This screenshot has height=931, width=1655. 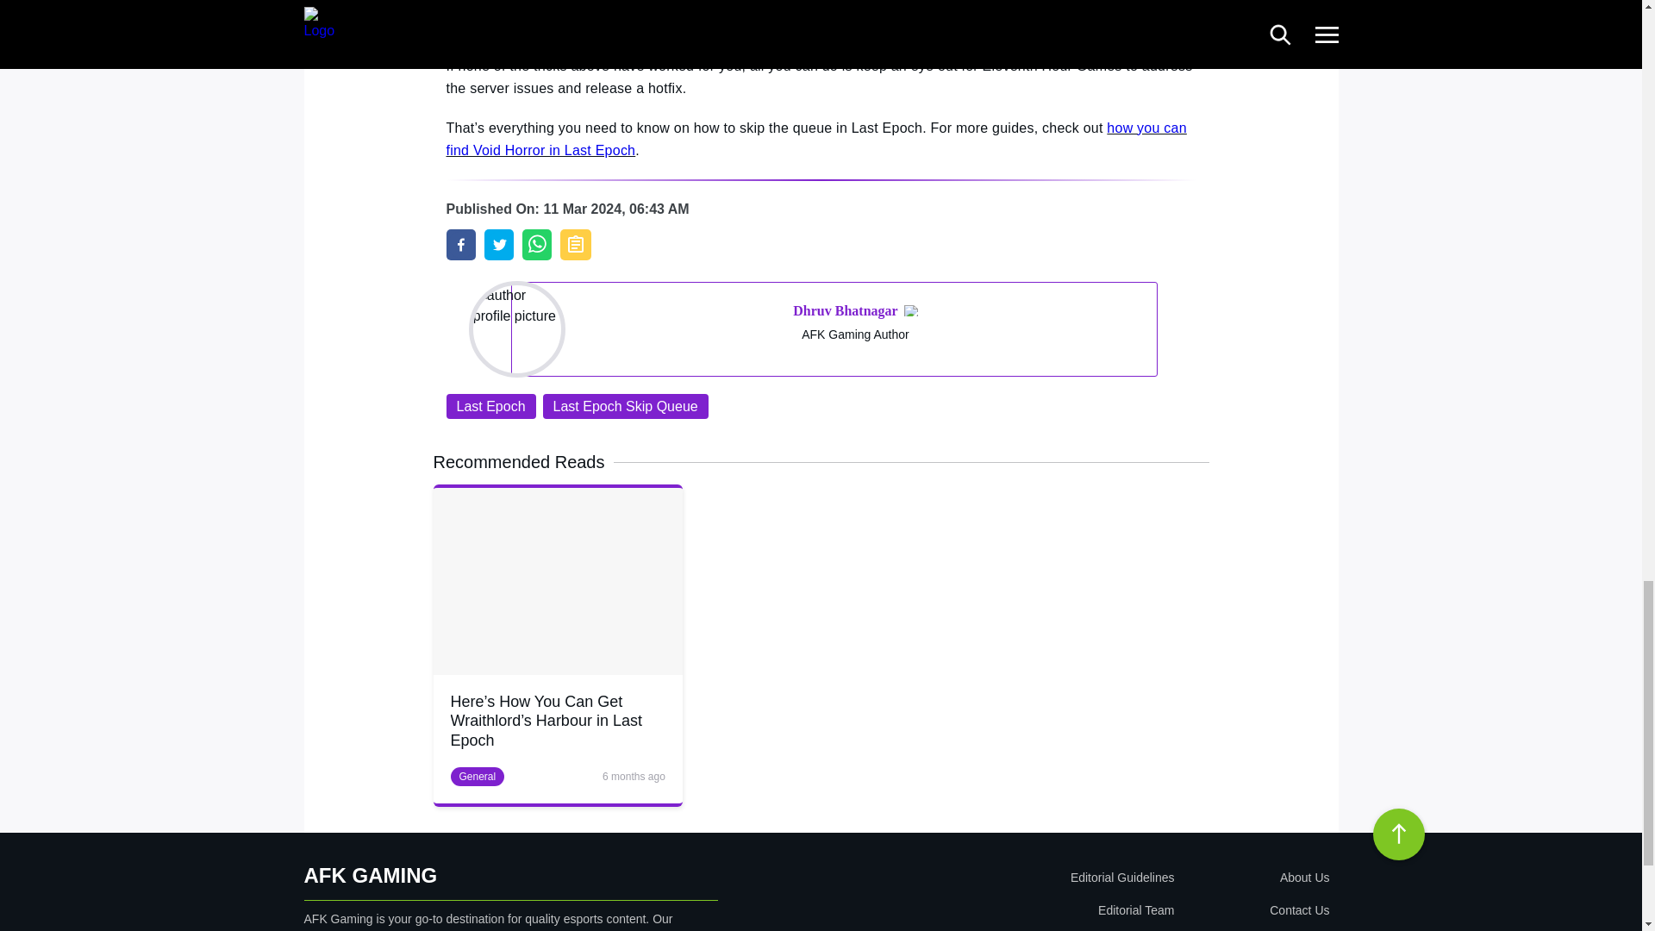 I want to click on Contact Us, so click(x=1255, y=909).